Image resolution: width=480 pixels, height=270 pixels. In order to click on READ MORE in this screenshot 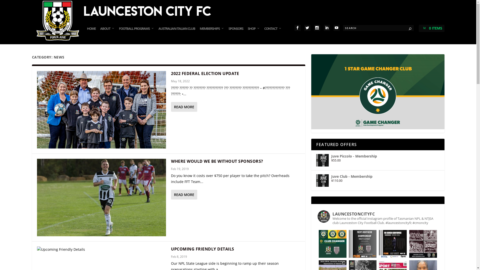, I will do `click(184, 107)`.